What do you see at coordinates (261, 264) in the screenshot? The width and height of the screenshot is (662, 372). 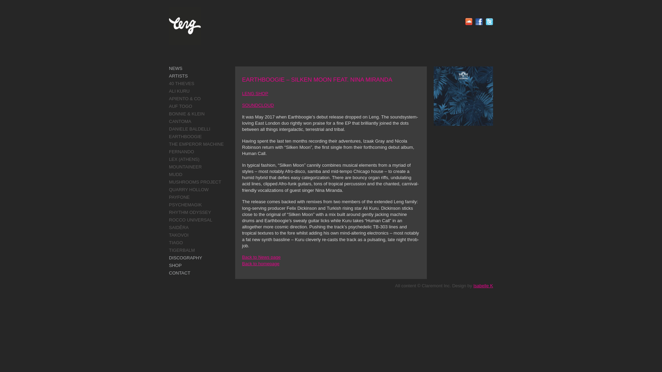 I see `Back to homepage` at bounding box center [261, 264].